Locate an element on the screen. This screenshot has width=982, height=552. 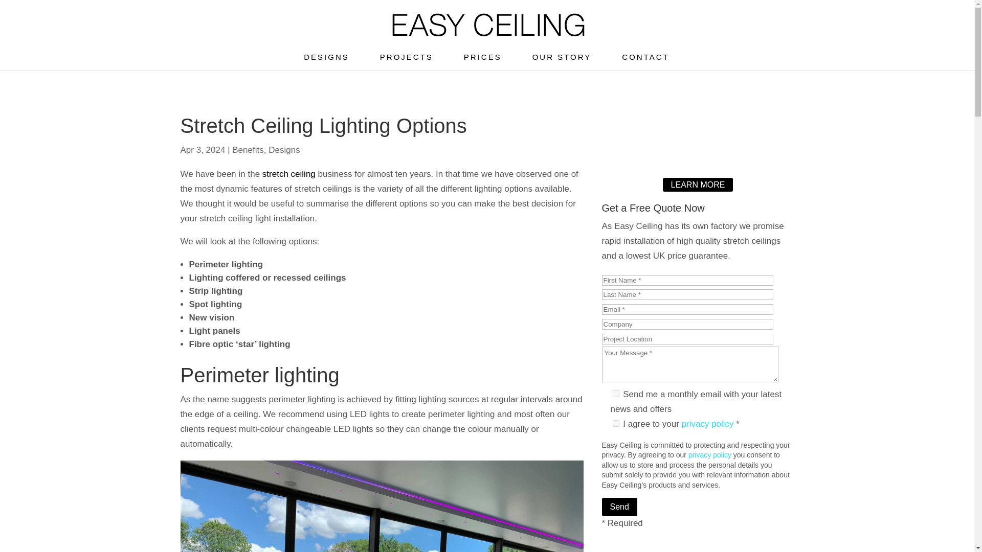
PROJECTS is located at coordinates (406, 61).